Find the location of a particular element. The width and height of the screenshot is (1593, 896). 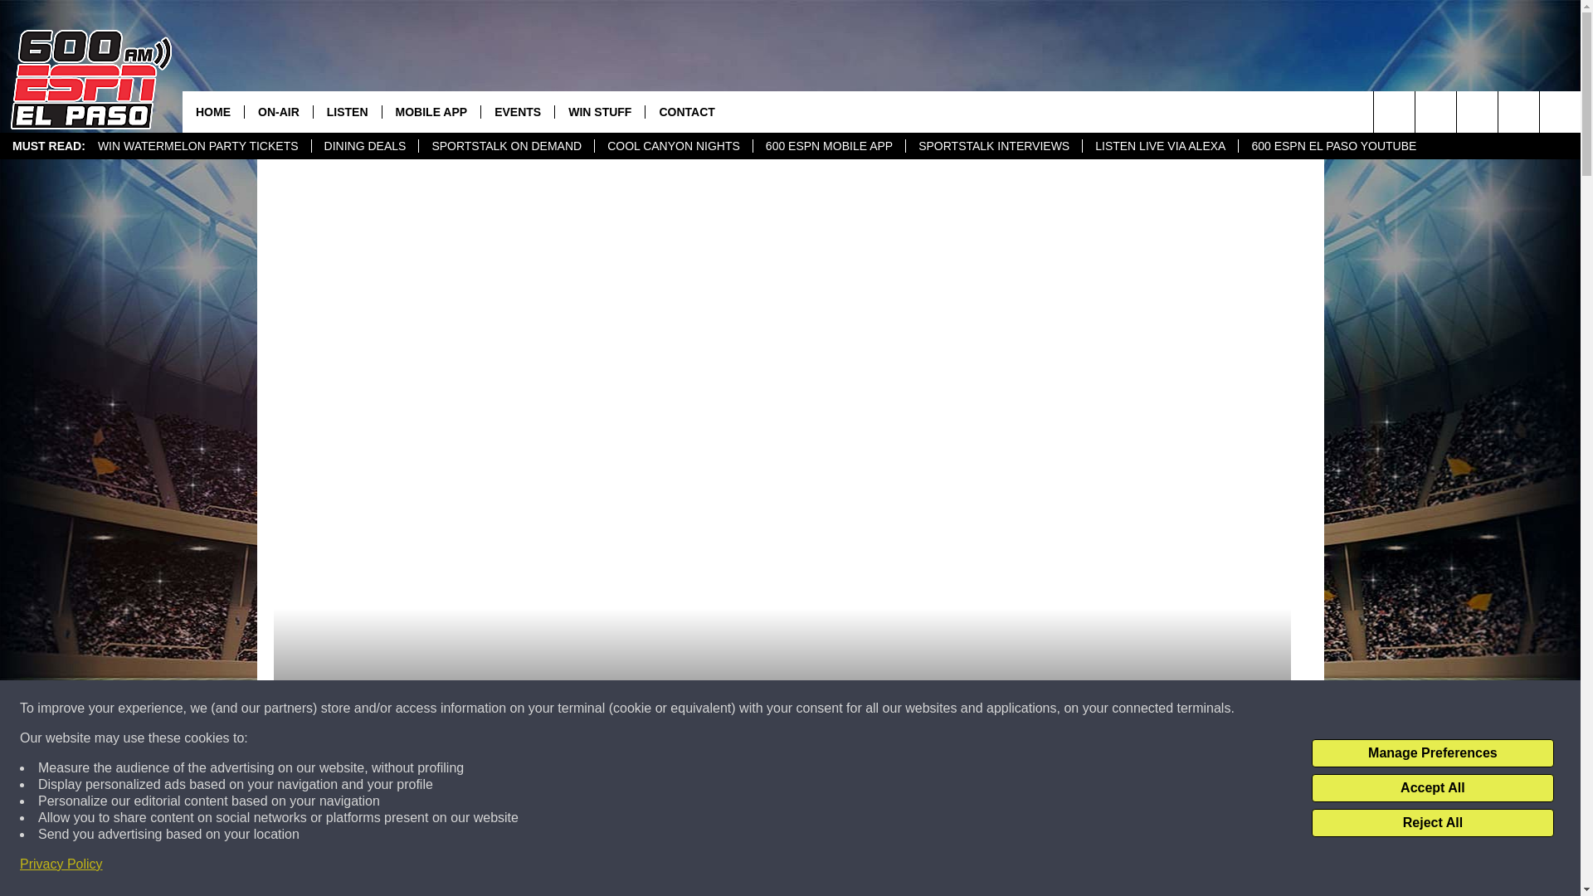

Share on Facebook is located at coordinates (567, 866).